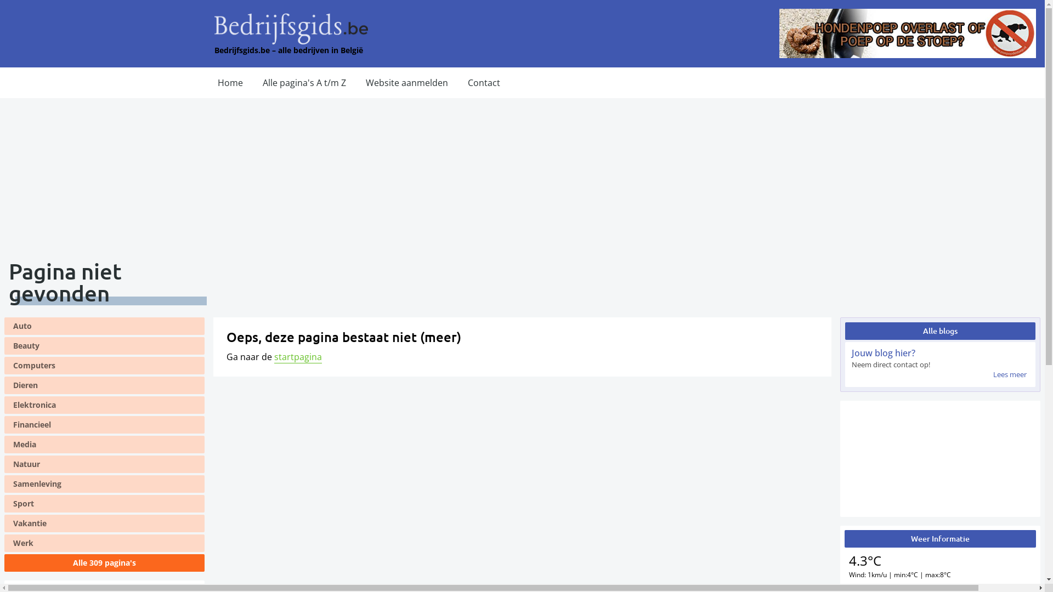  What do you see at coordinates (104, 464) in the screenshot?
I see `Natuur` at bounding box center [104, 464].